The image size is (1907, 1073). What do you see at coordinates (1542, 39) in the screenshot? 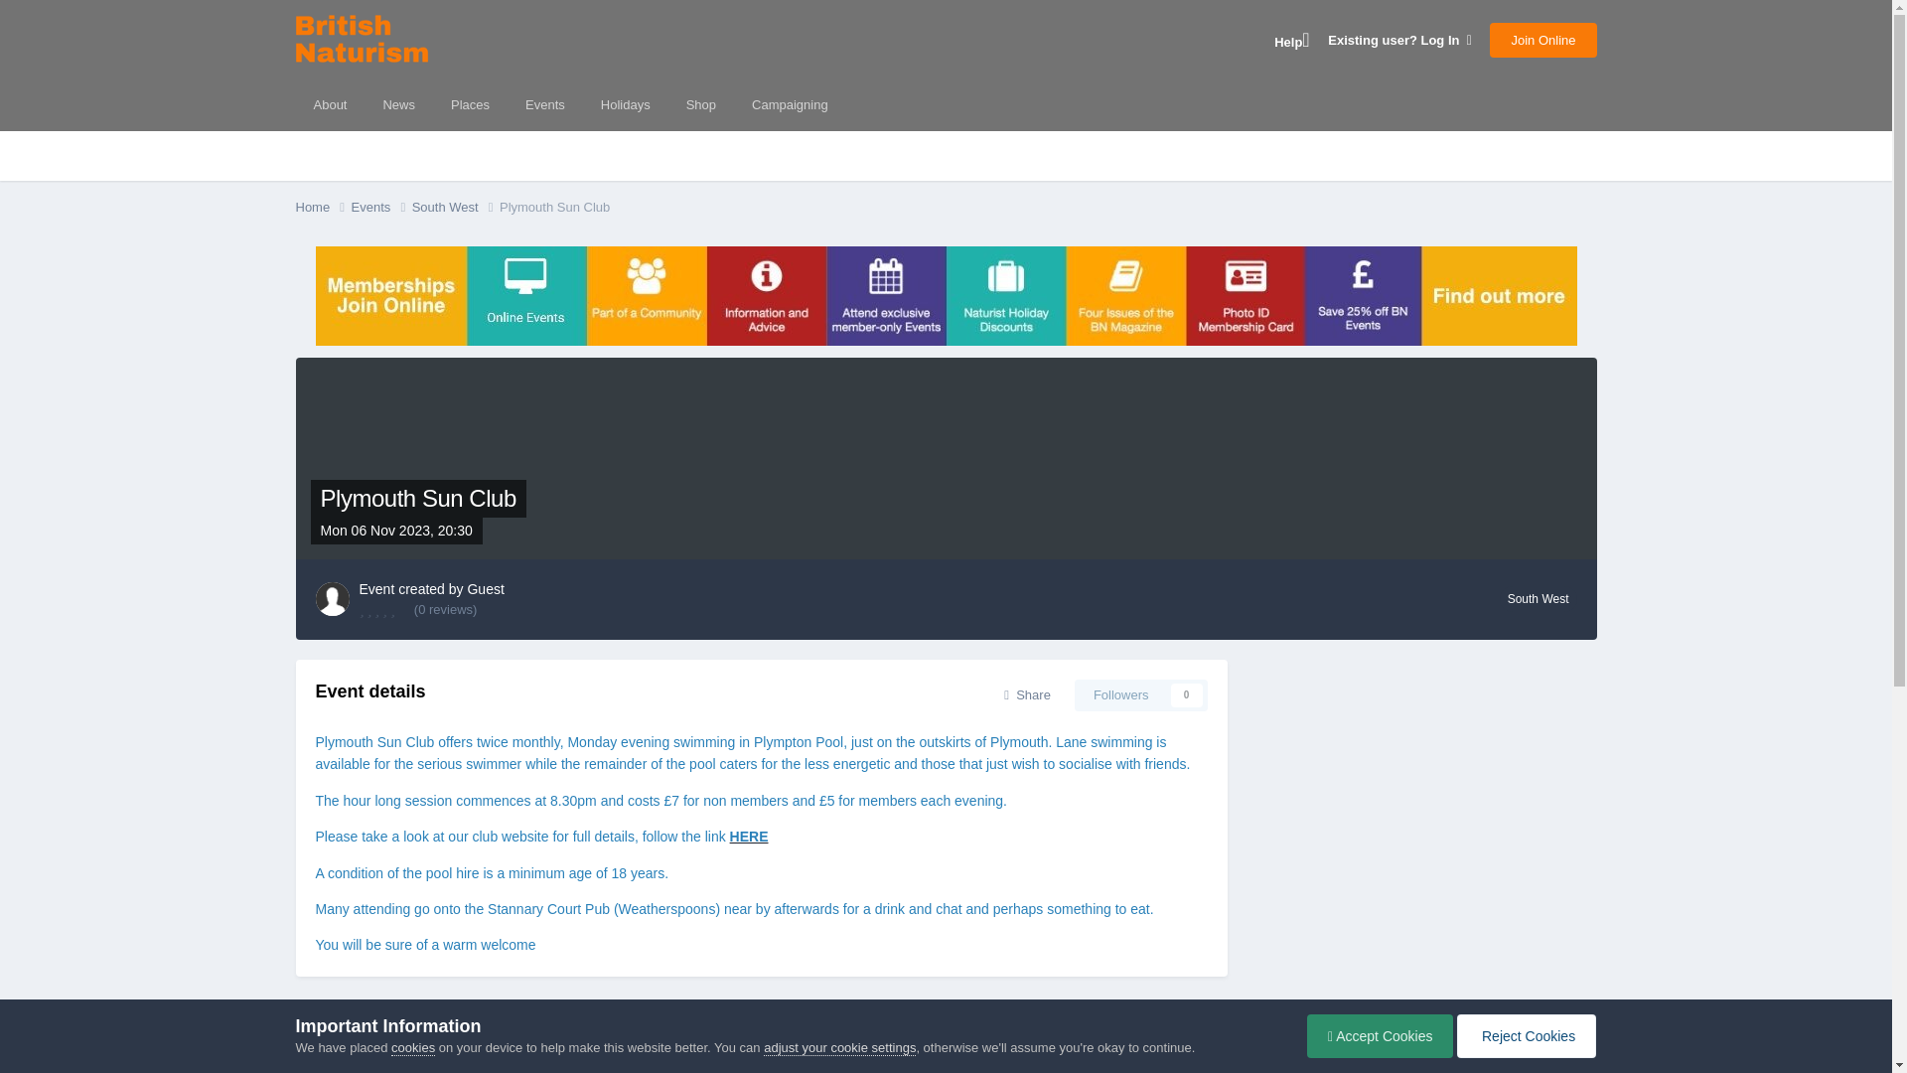
I see `Join Online` at bounding box center [1542, 39].